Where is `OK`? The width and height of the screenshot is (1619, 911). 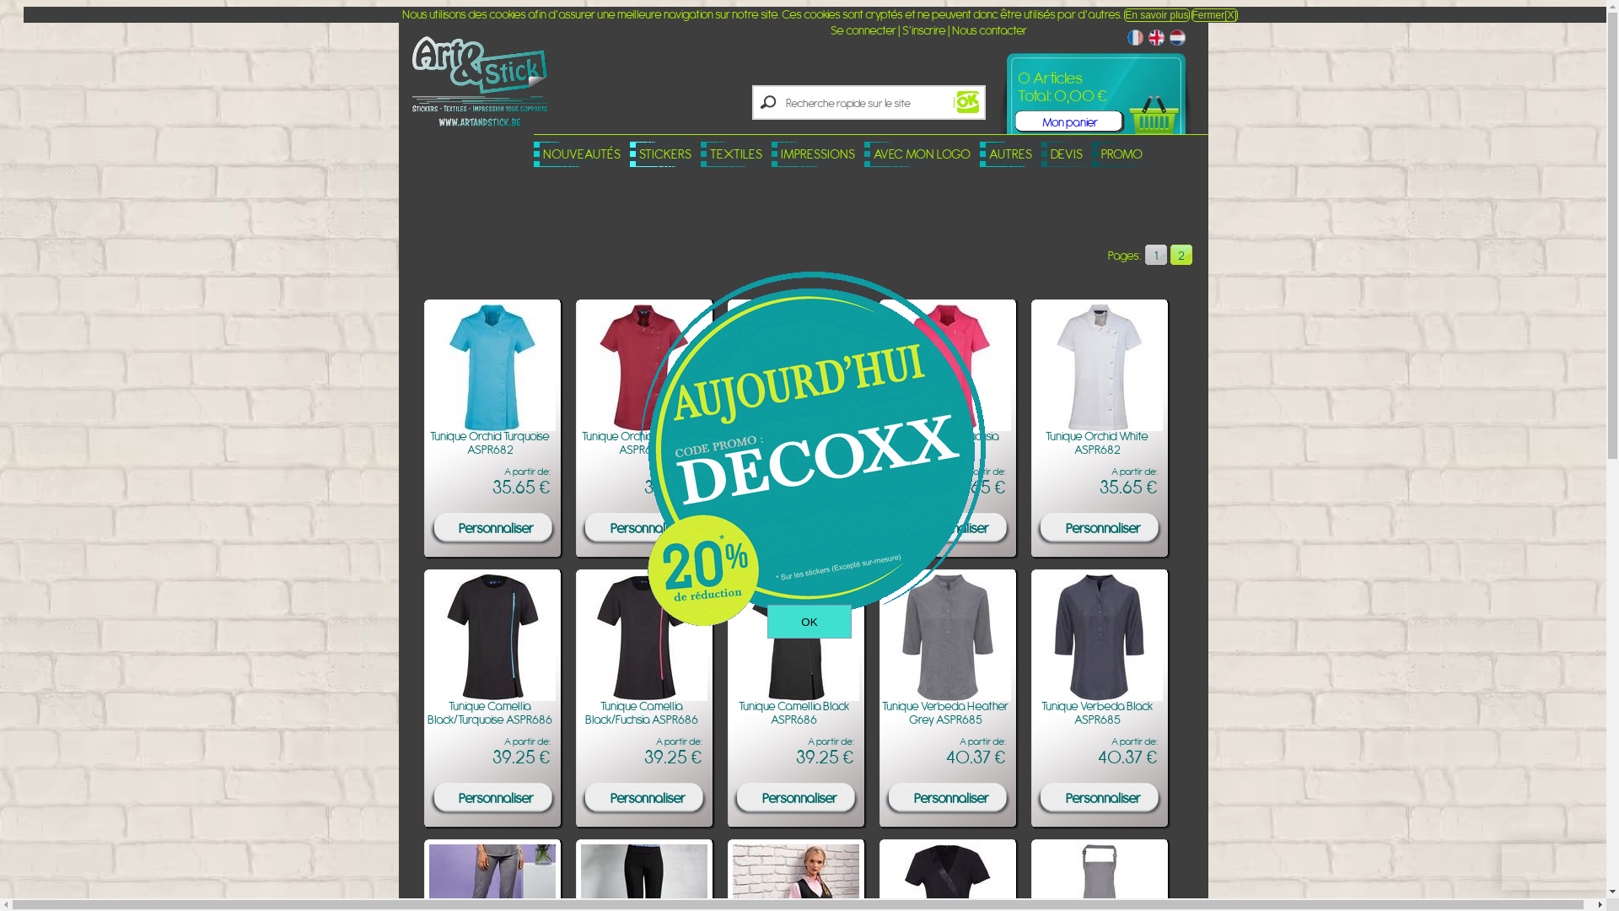 OK is located at coordinates (809, 622).